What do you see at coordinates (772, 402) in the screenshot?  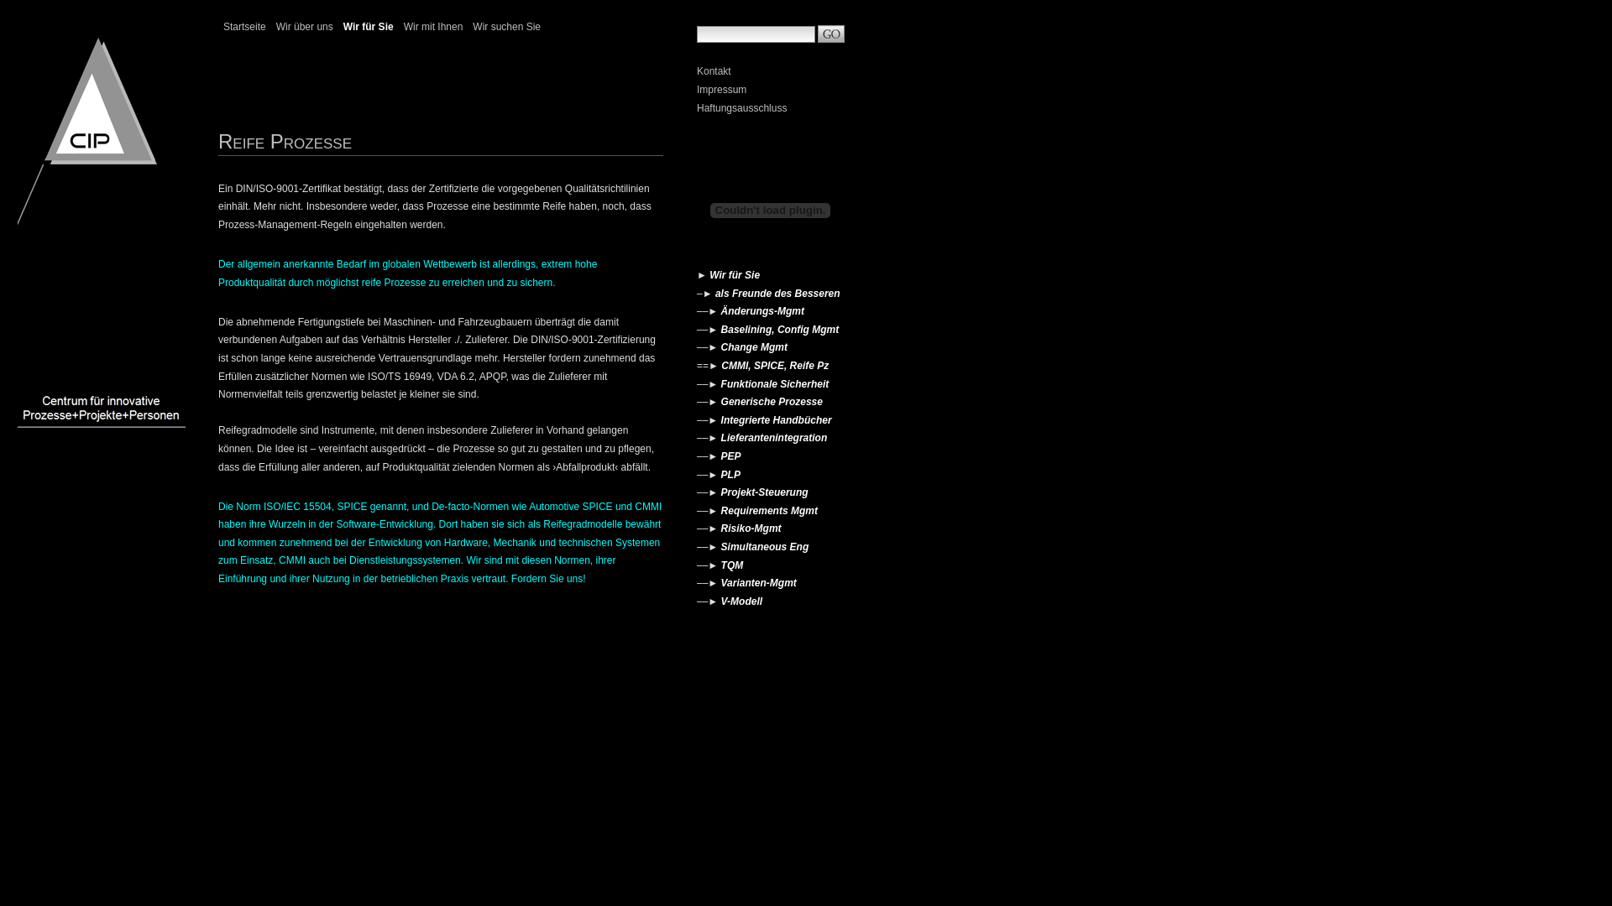 I see `Generische Prozesse` at bounding box center [772, 402].